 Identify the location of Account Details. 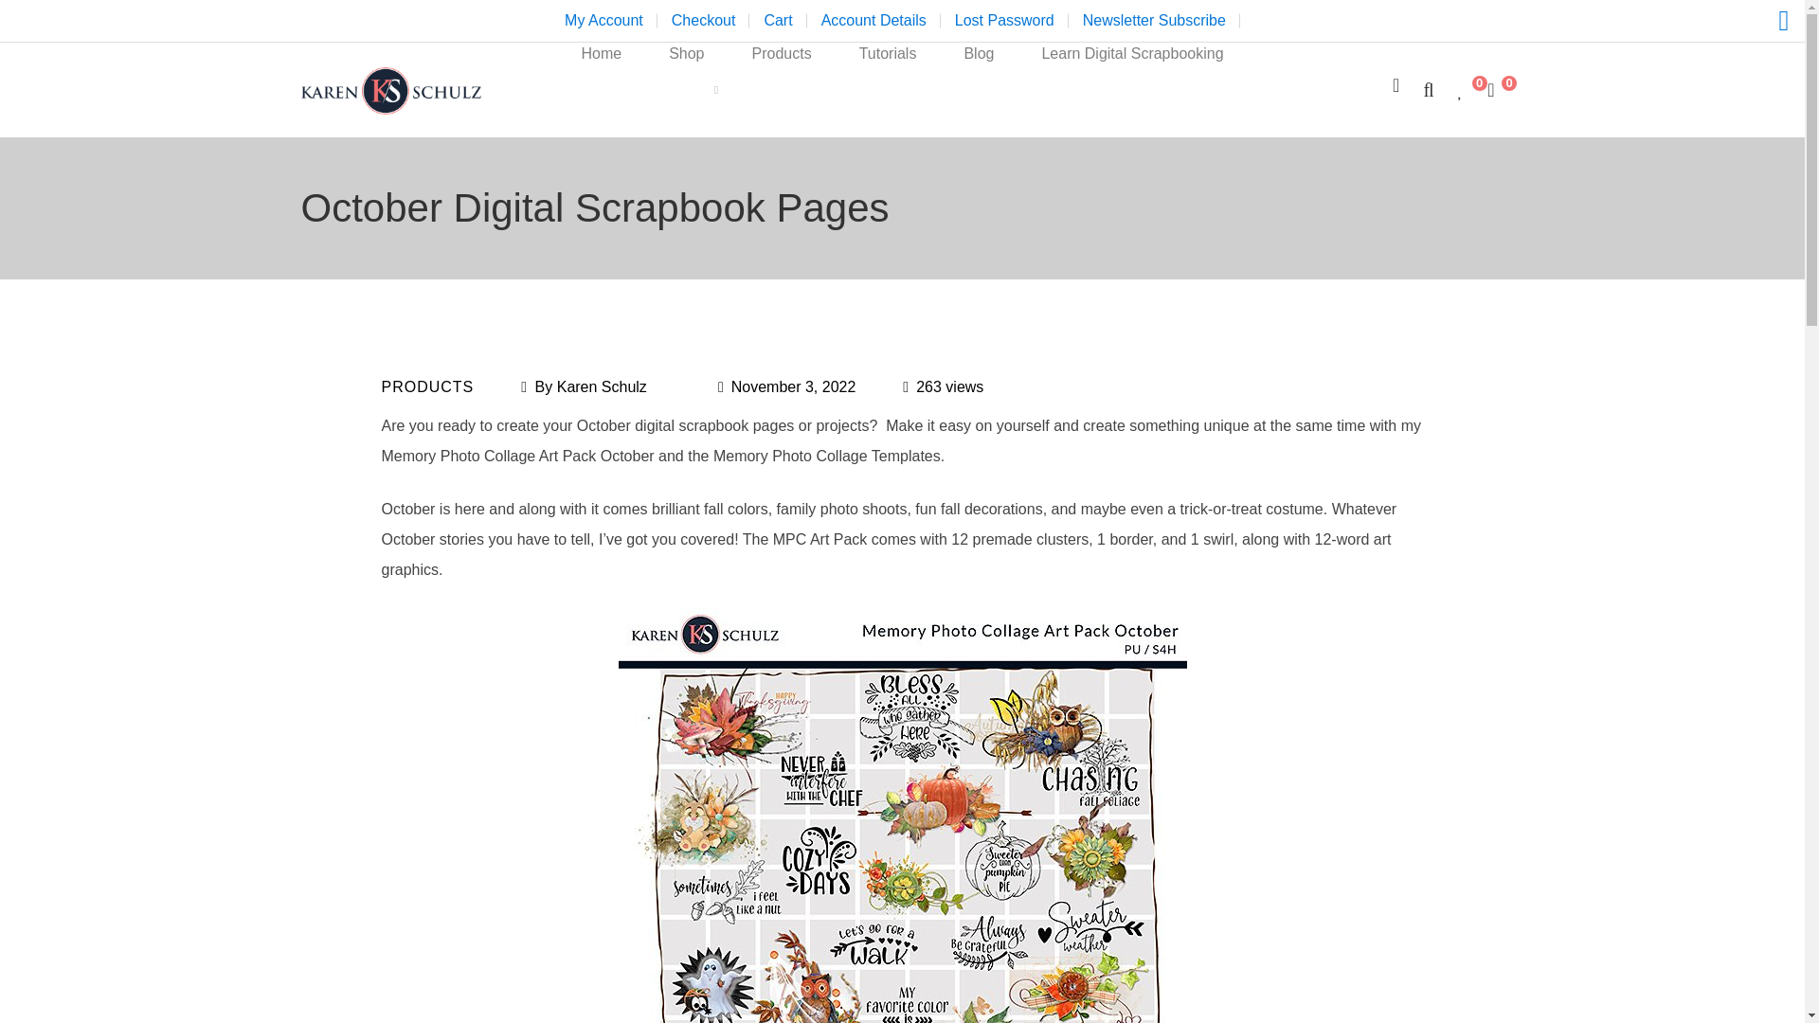
(873, 21).